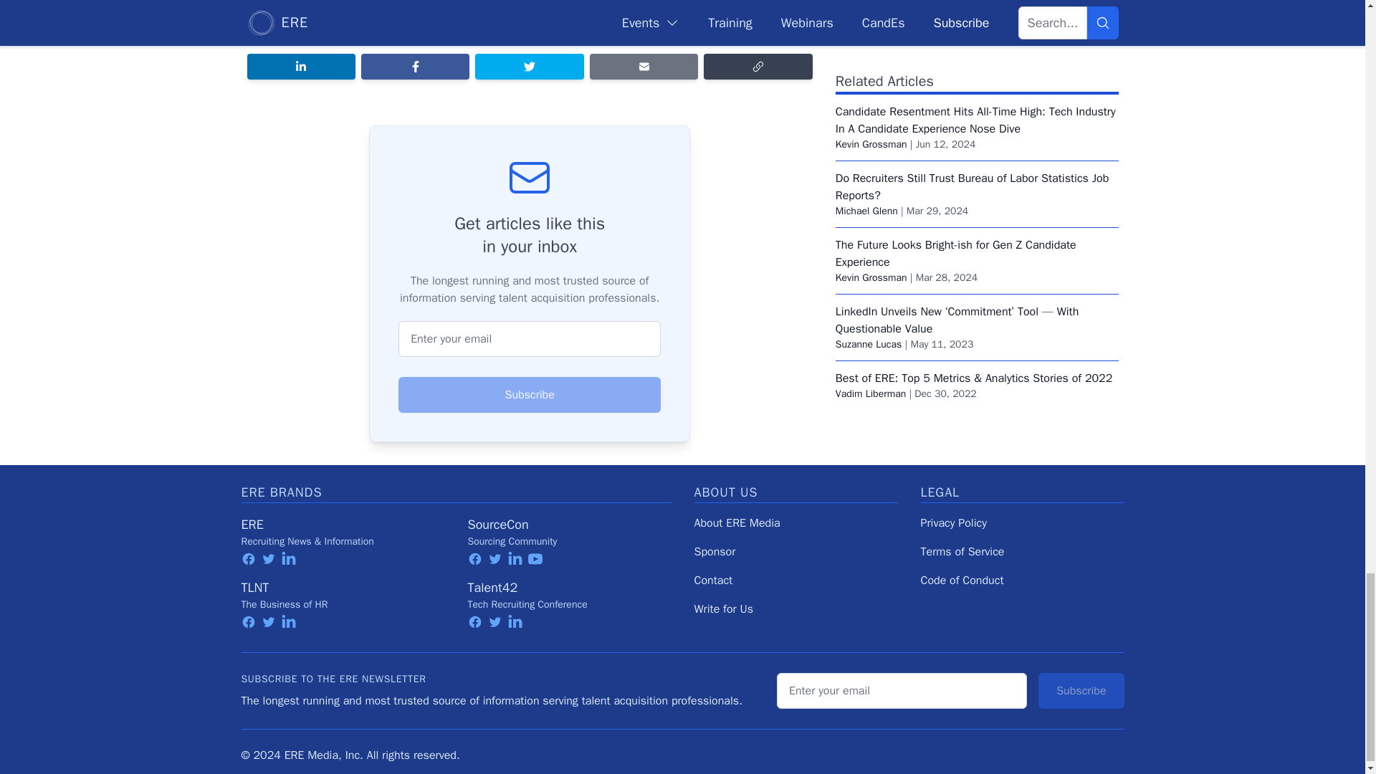  I want to click on Vadim Liberman, so click(870, 20).